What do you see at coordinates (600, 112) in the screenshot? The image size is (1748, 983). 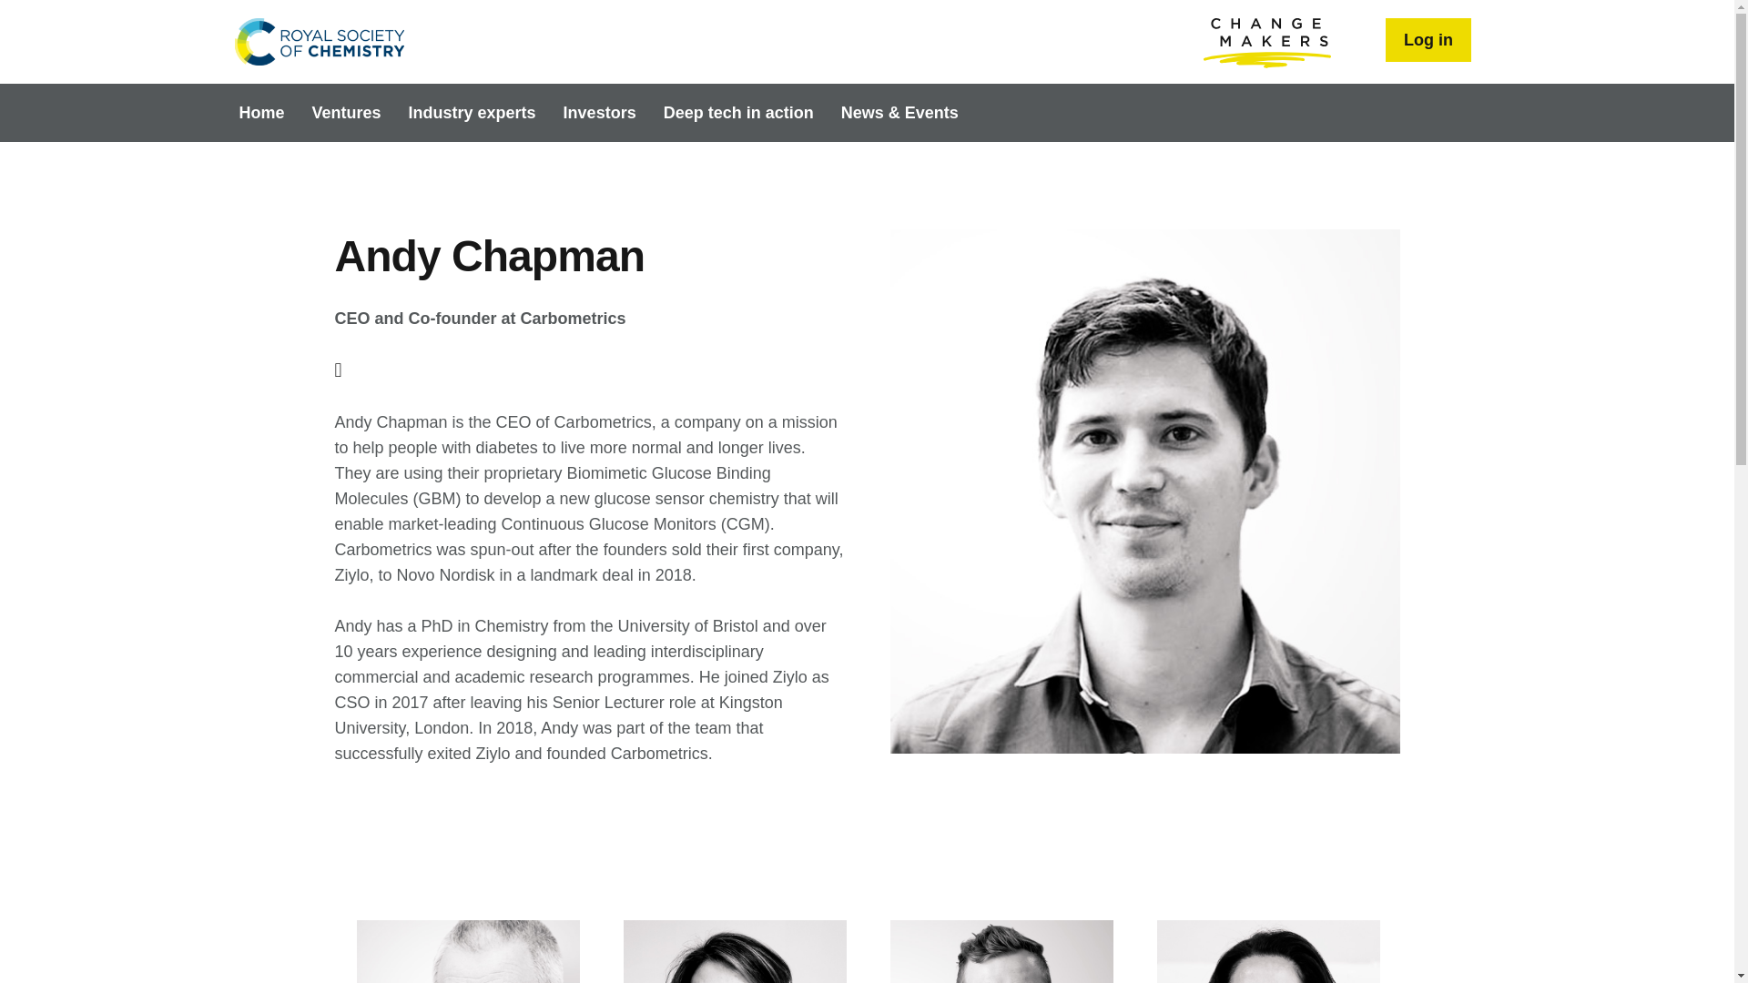 I see `Investors` at bounding box center [600, 112].